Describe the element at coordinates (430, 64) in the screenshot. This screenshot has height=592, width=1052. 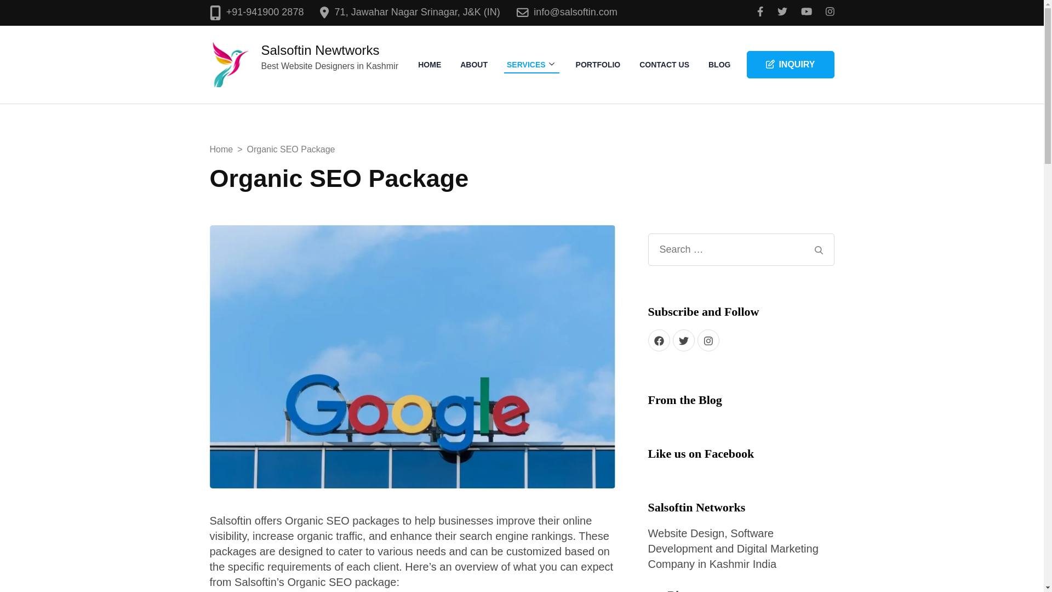
I see `HOME` at that location.